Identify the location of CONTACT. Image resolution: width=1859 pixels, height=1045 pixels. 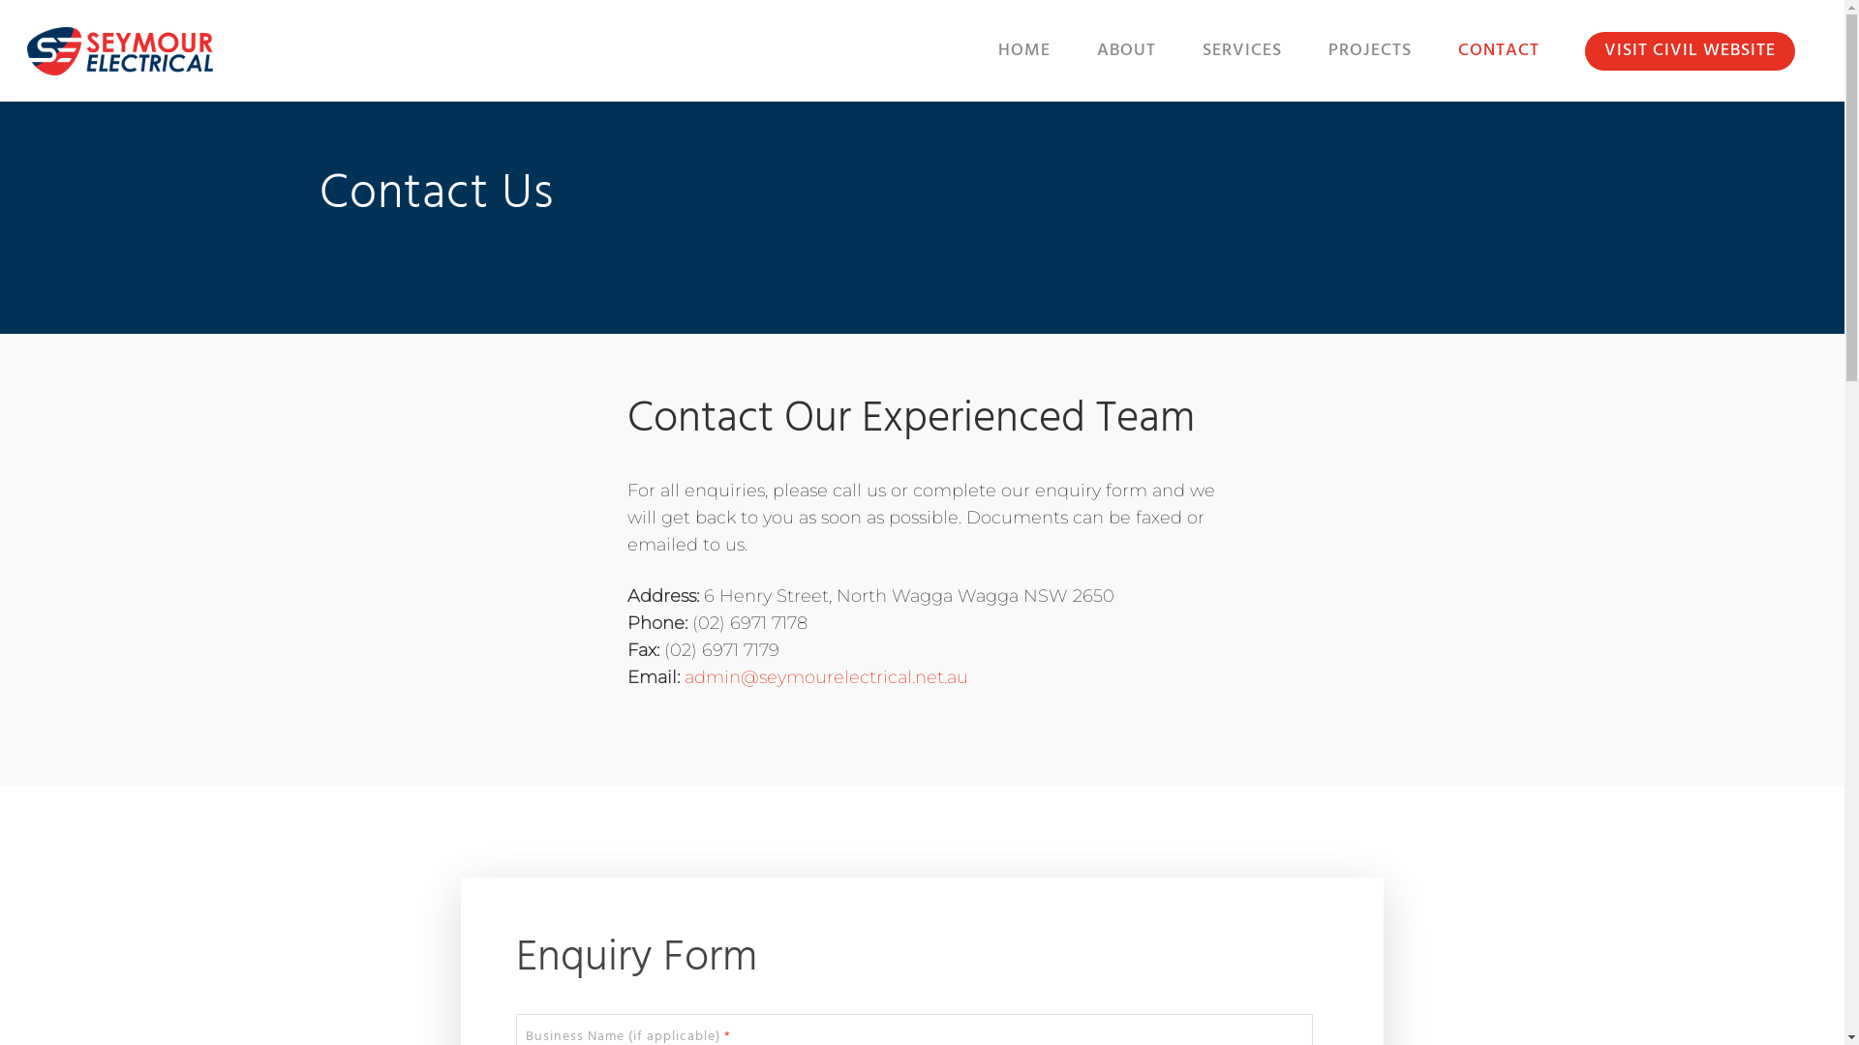
(1499, 64).